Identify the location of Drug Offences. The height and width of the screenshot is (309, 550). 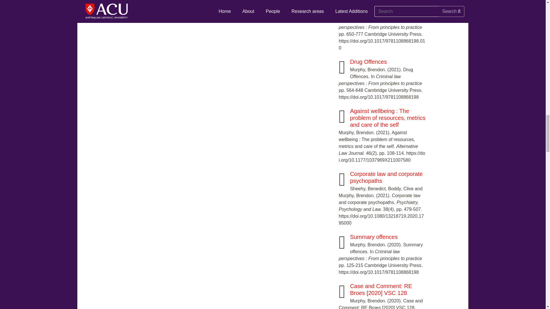
(368, 62).